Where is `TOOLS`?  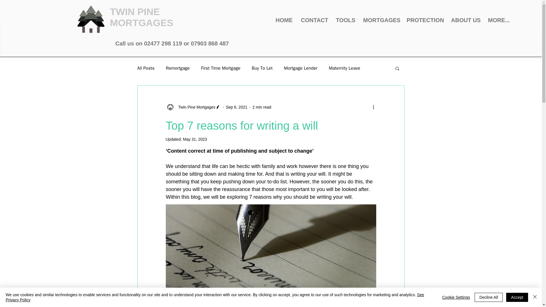 TOOLS is located at coordinates (345, 20).